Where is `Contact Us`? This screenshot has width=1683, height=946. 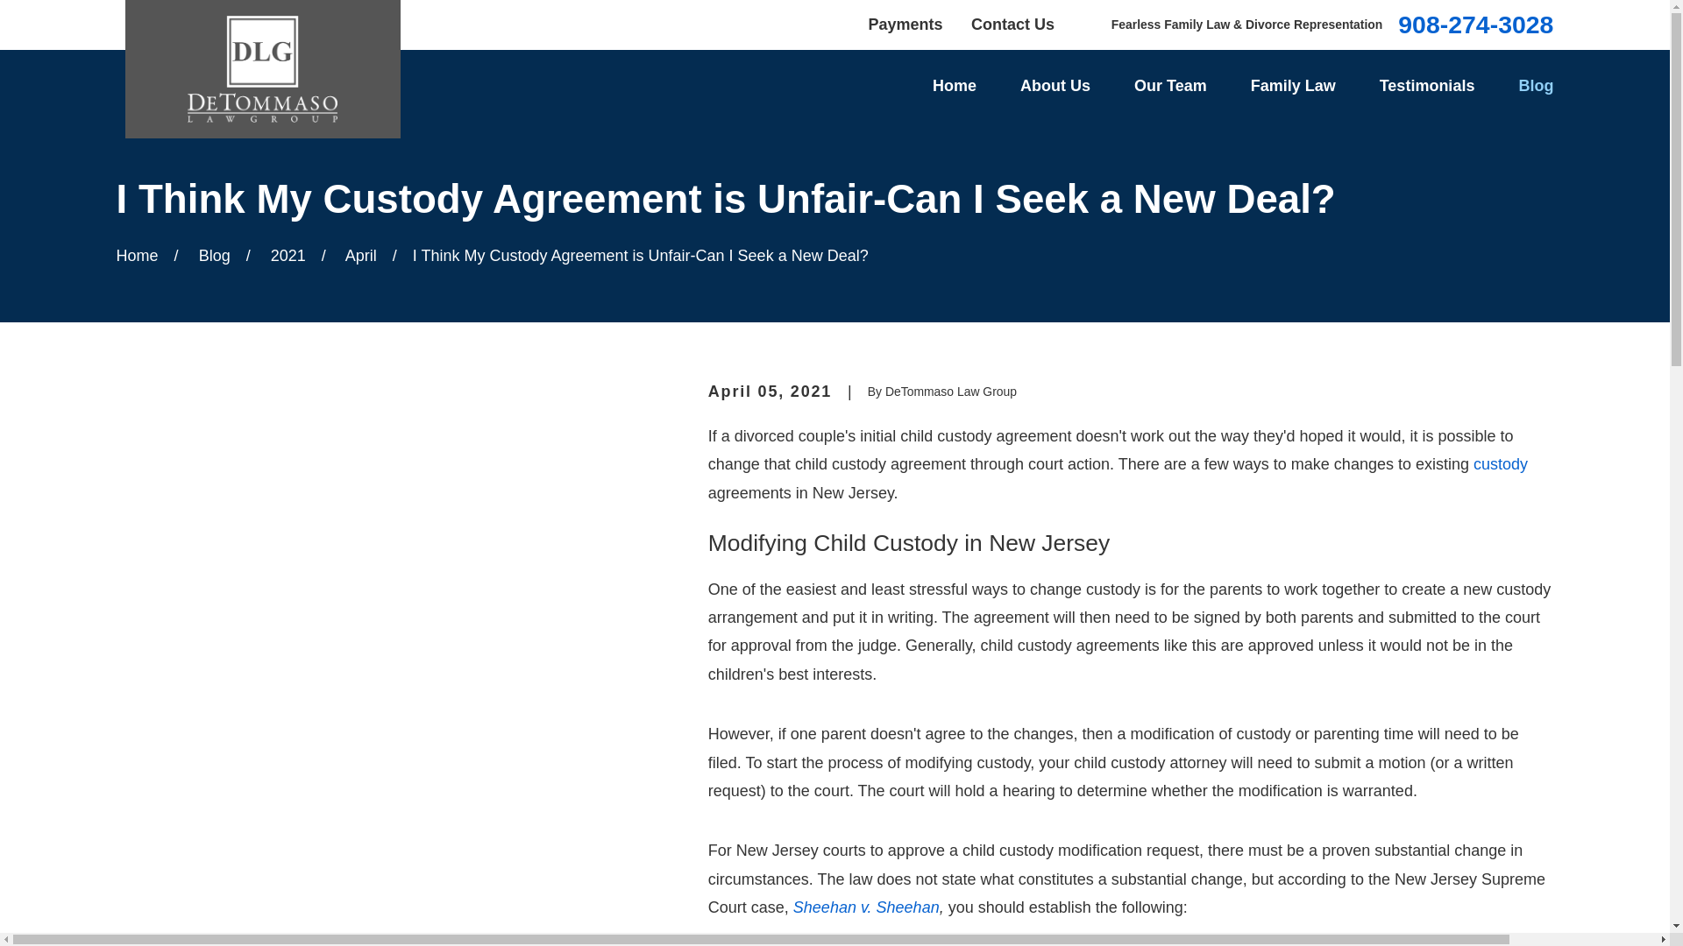 Contact Us is located at coordinates (1012, 25).